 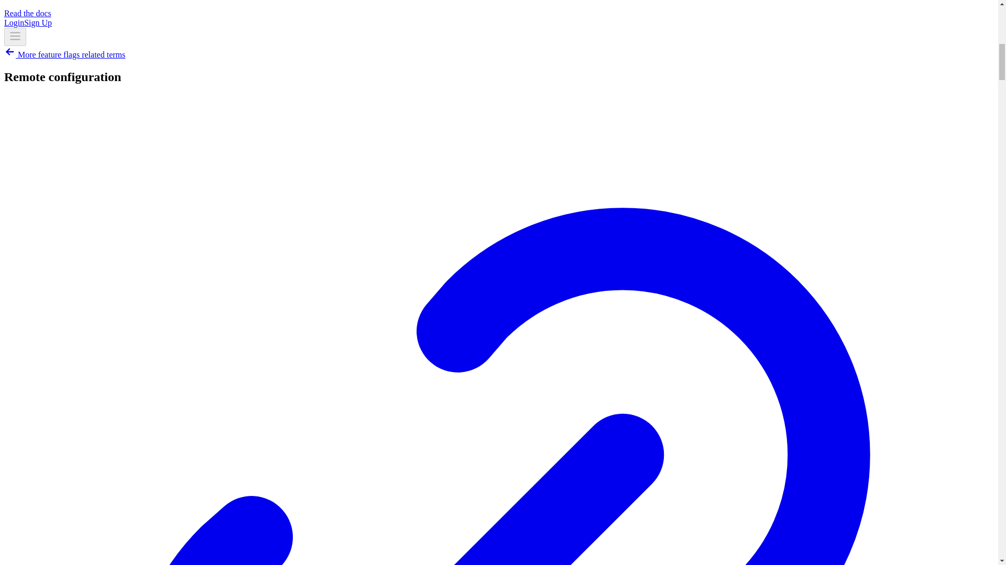 What do you see at coordinates (14, 22) in the screenshot?
I see `Login` at bounding box center [14, 22].